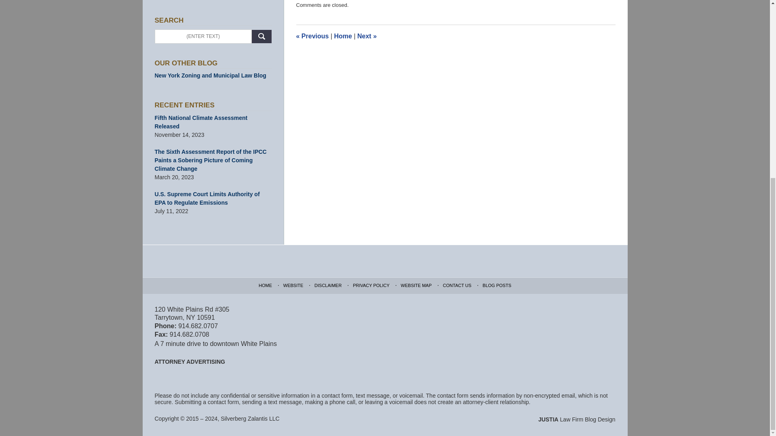 The height and width of the screenshot is (436, 776). I want to click on Fifth National Climate Assessment Released, so click(213, 122).